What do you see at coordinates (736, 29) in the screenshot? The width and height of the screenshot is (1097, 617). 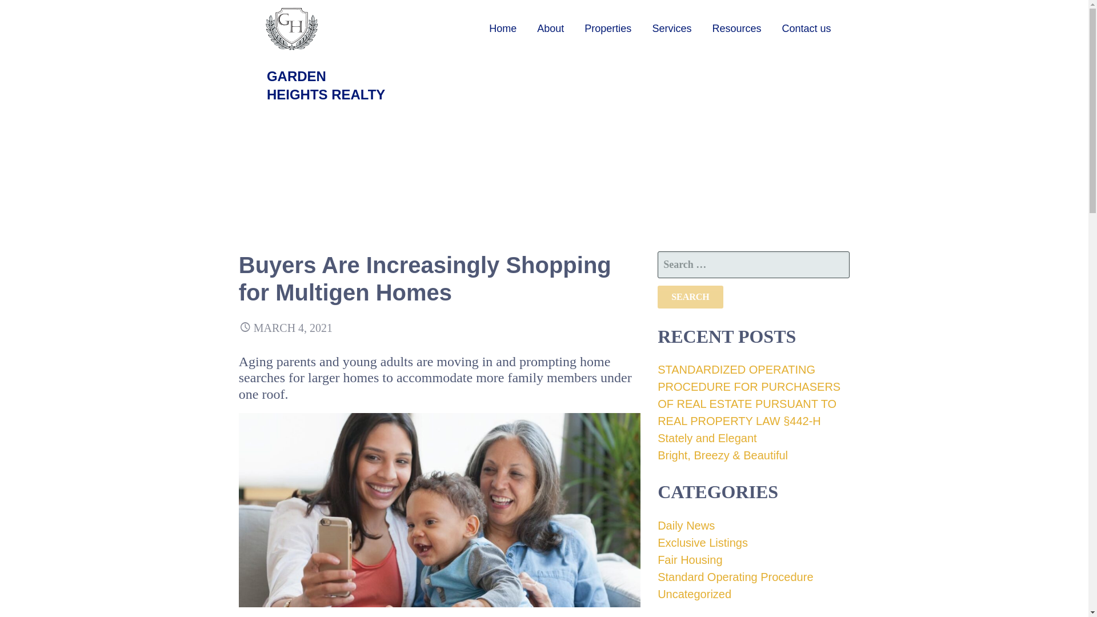 I see `Resources` at bounding box center [736, 29].